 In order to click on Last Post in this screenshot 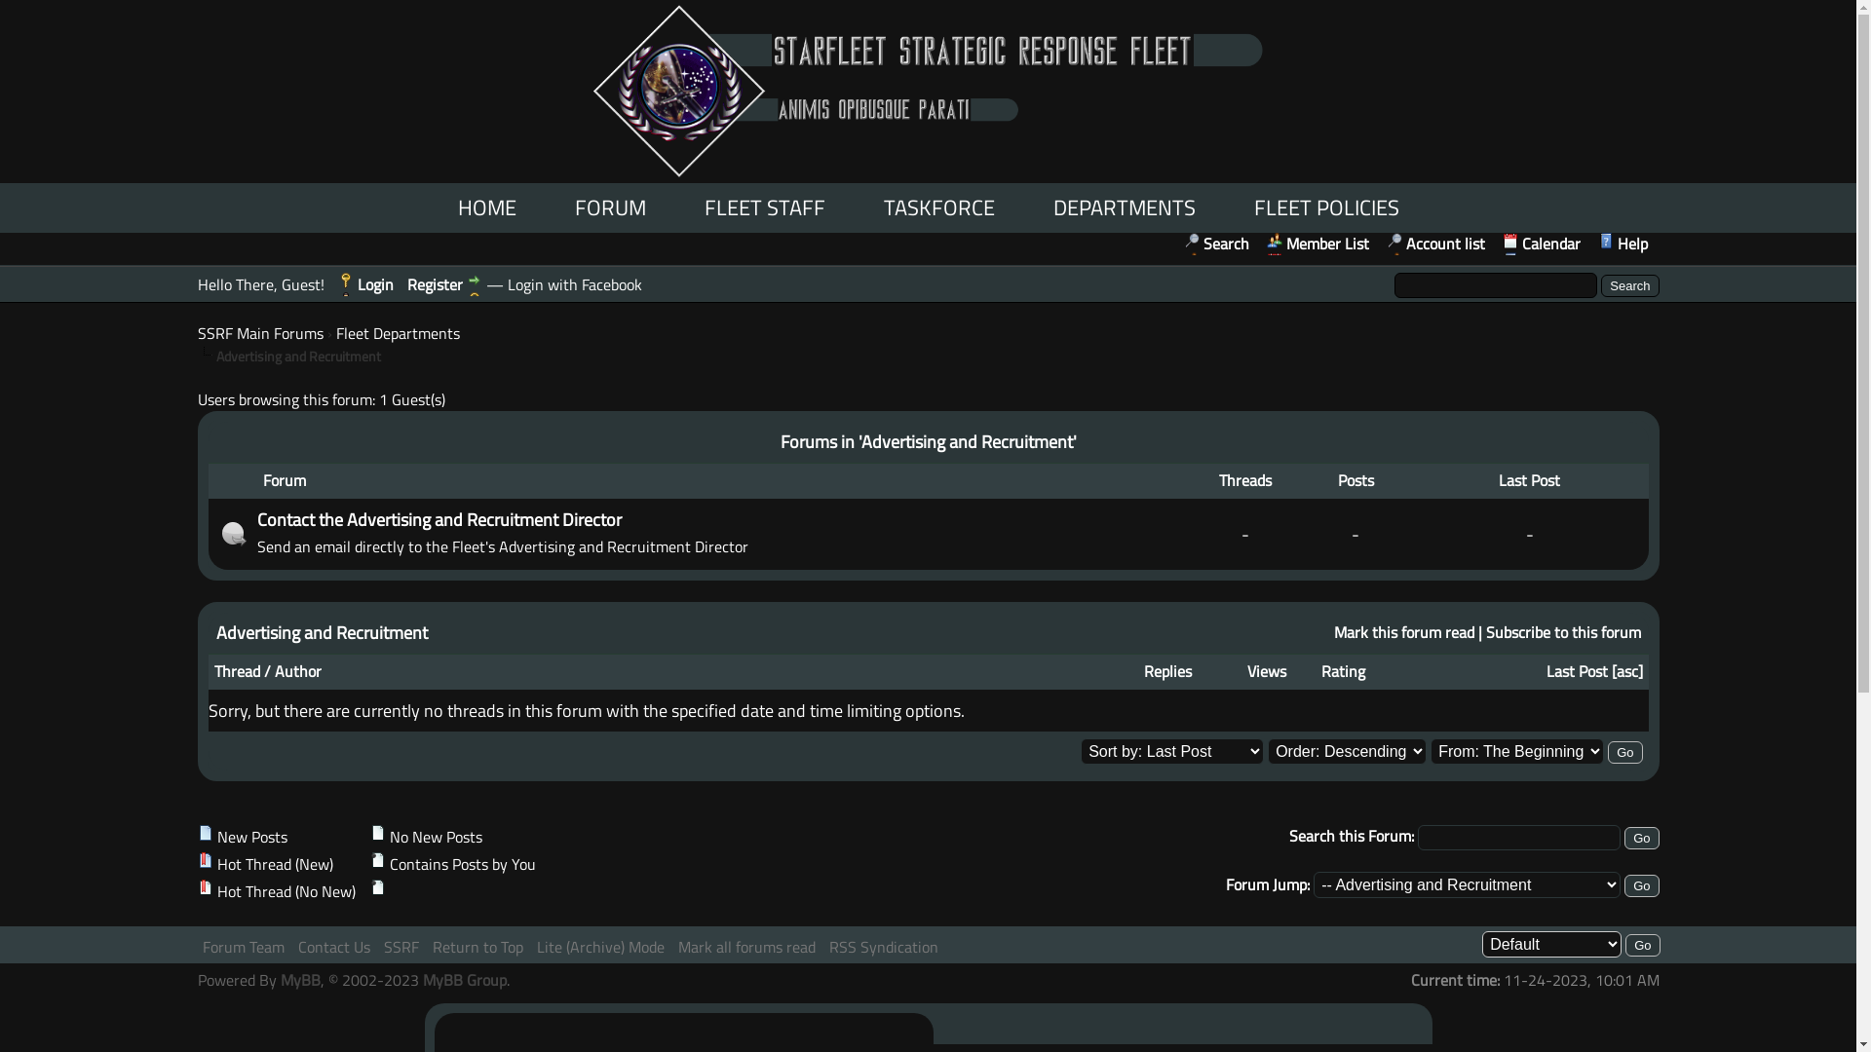, I will do `click(1577, 672)`.